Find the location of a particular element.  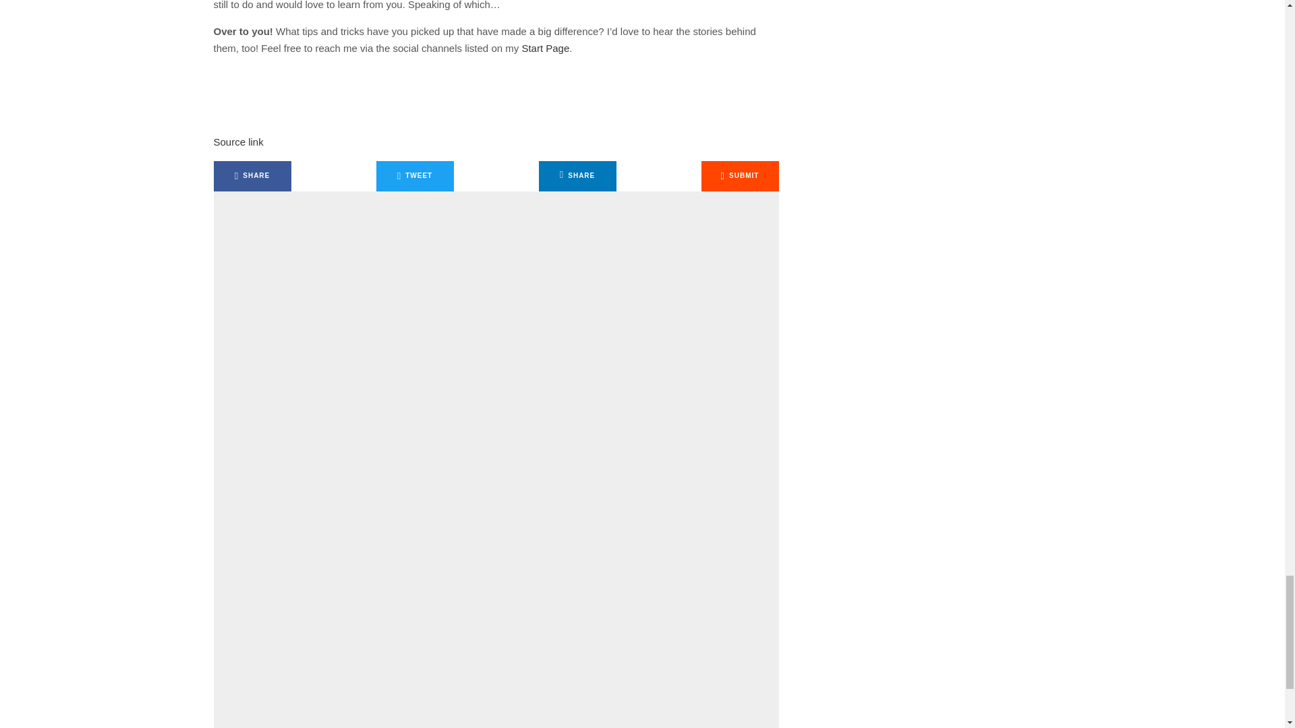

Source link is located at coordinates (237, 142).